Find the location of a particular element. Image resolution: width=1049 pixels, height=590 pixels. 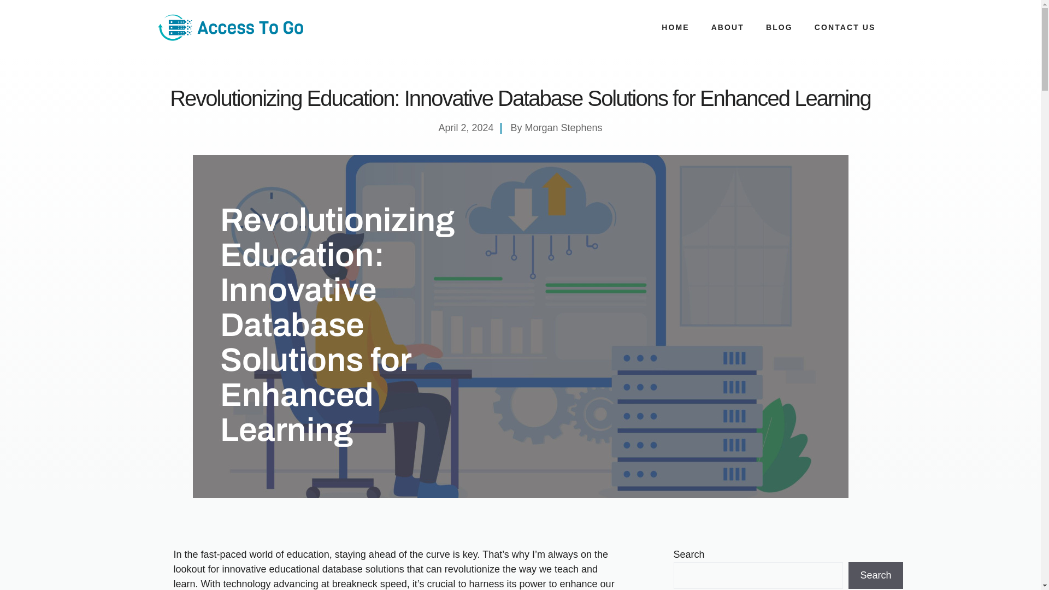

ABOUT is located at coordinates (728, 27).